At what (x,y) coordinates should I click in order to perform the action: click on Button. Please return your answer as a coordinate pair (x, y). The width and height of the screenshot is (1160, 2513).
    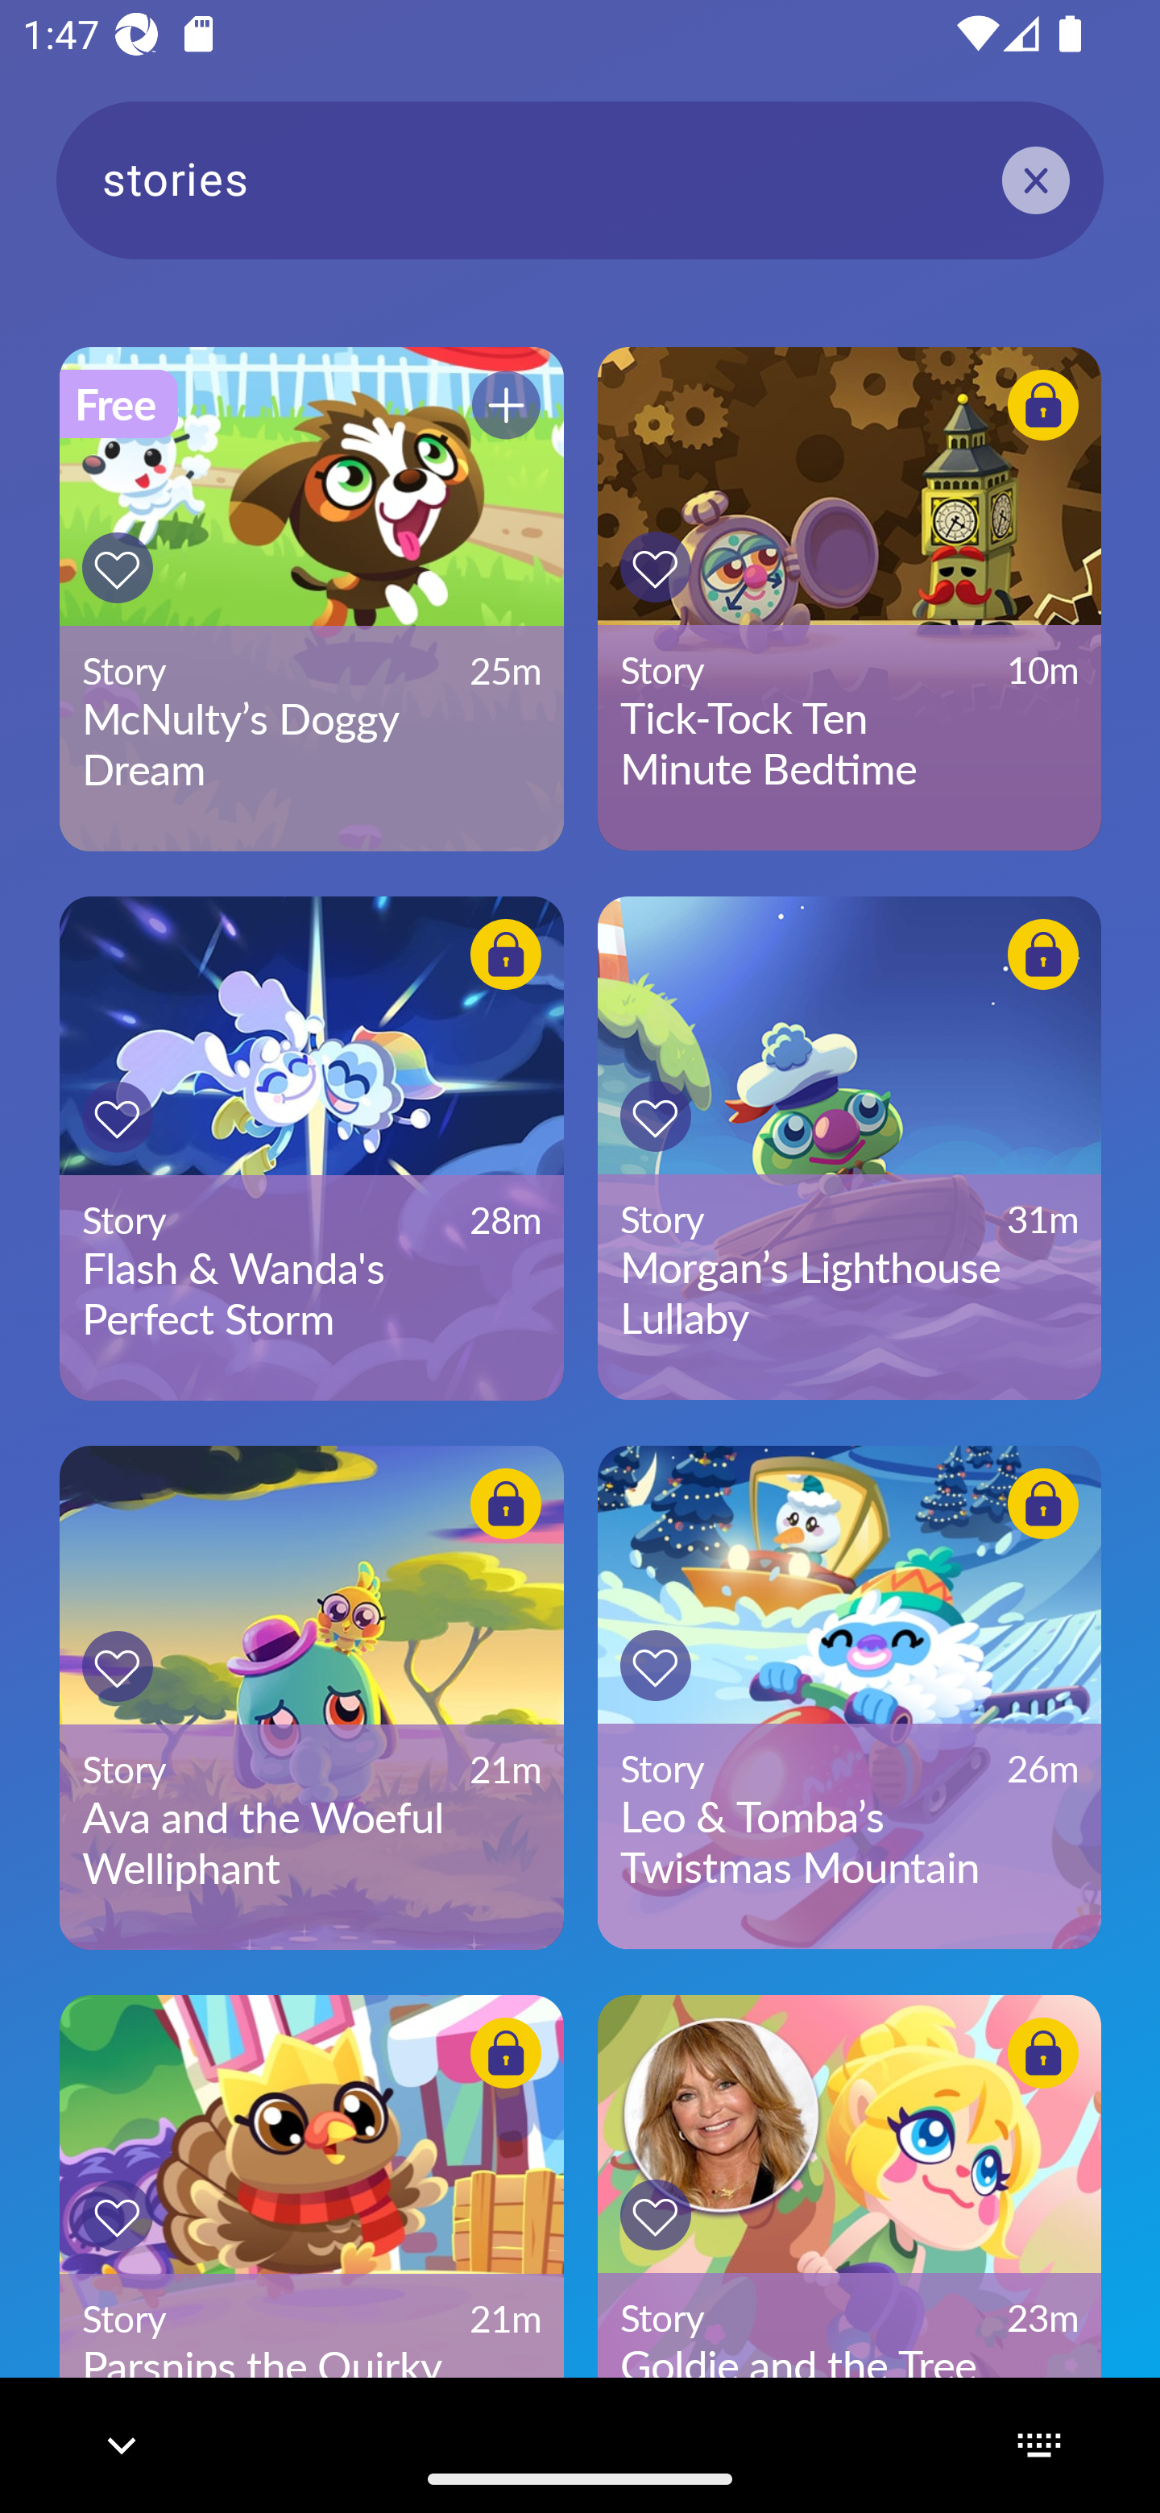
    Looking at the image, I should click on (506, 404).